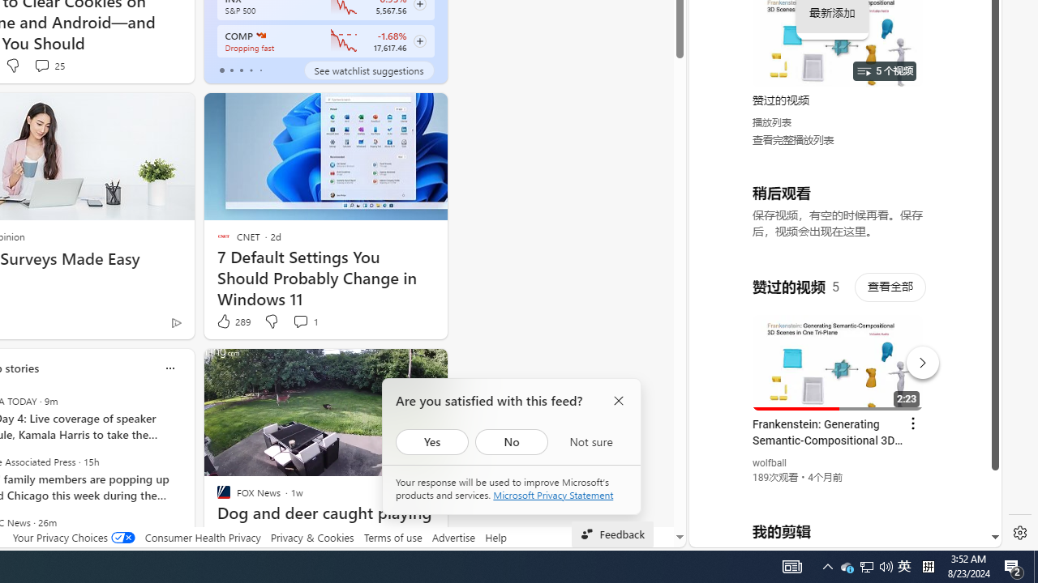 The image size is (1038, 583). I want to click on View comments 1 Comment, so click(305, 321).